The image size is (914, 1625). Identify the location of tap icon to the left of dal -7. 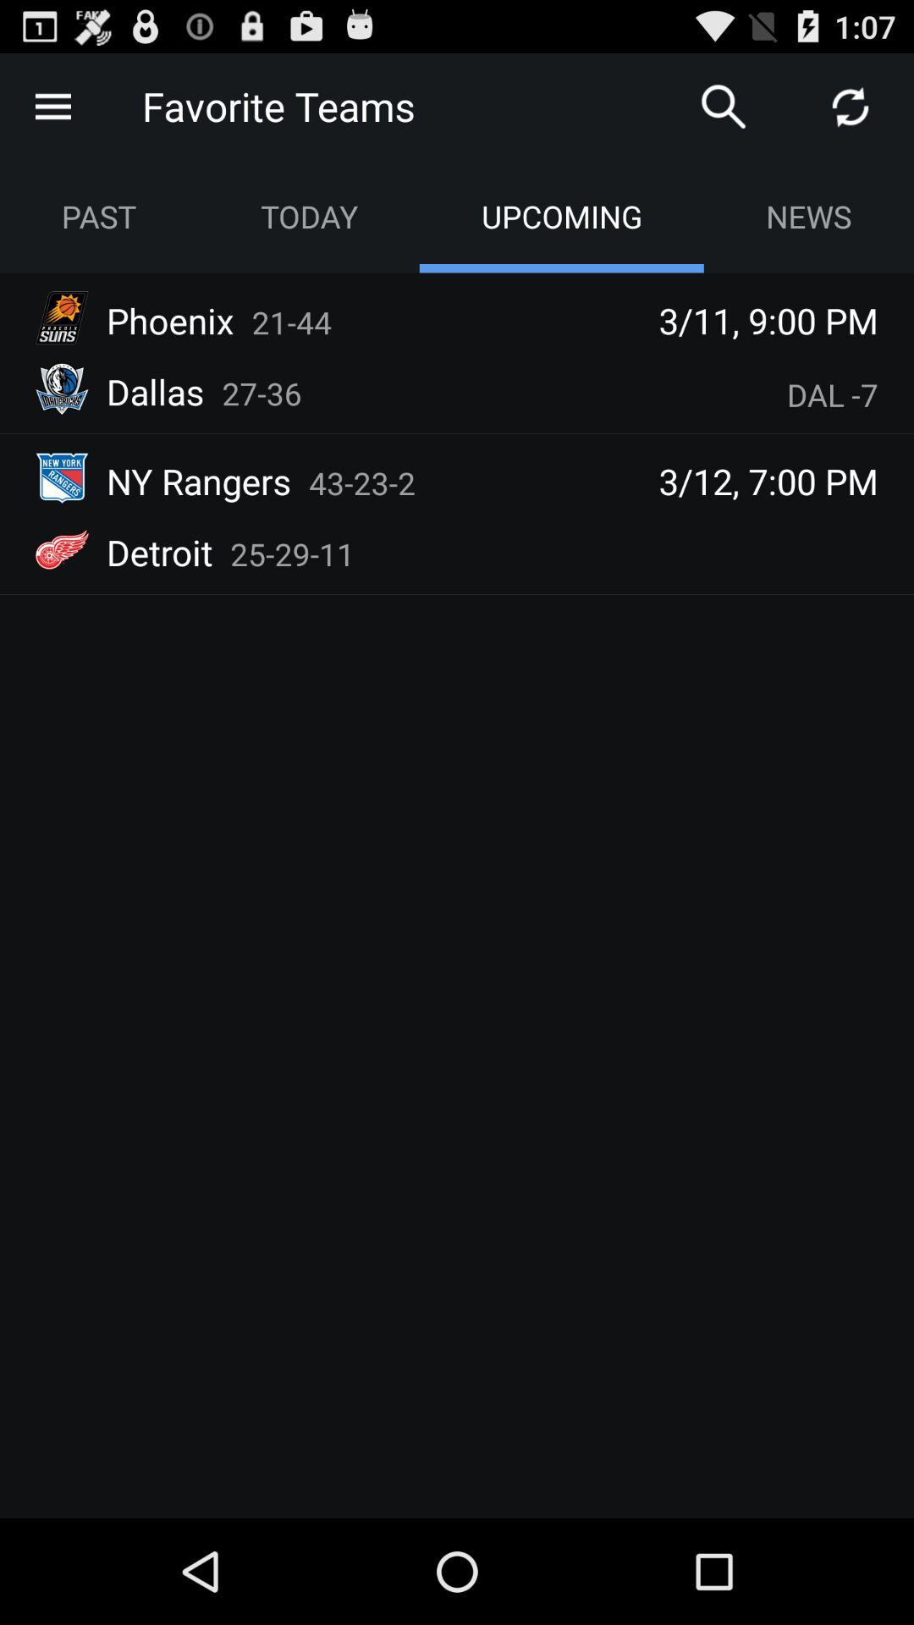
(262, 393).